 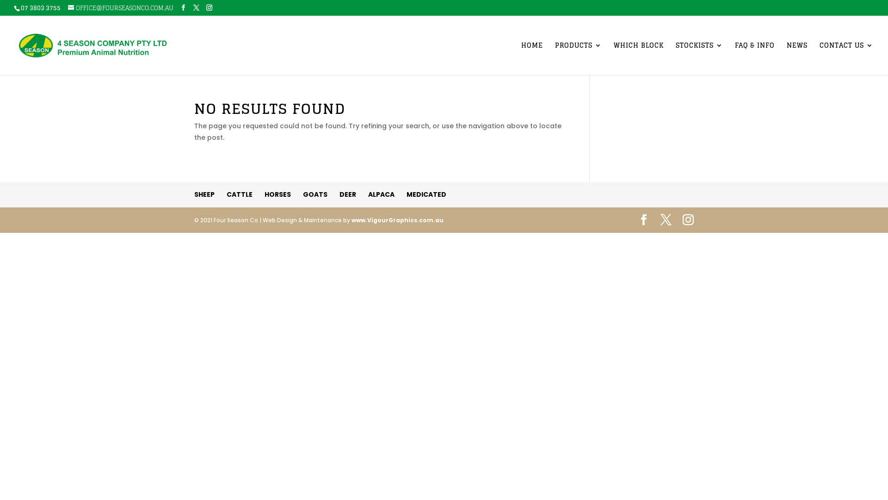 What do you see at coordinates (348, 194) in the screenshot?
I see `DEER` at bounding box center [348, 194].